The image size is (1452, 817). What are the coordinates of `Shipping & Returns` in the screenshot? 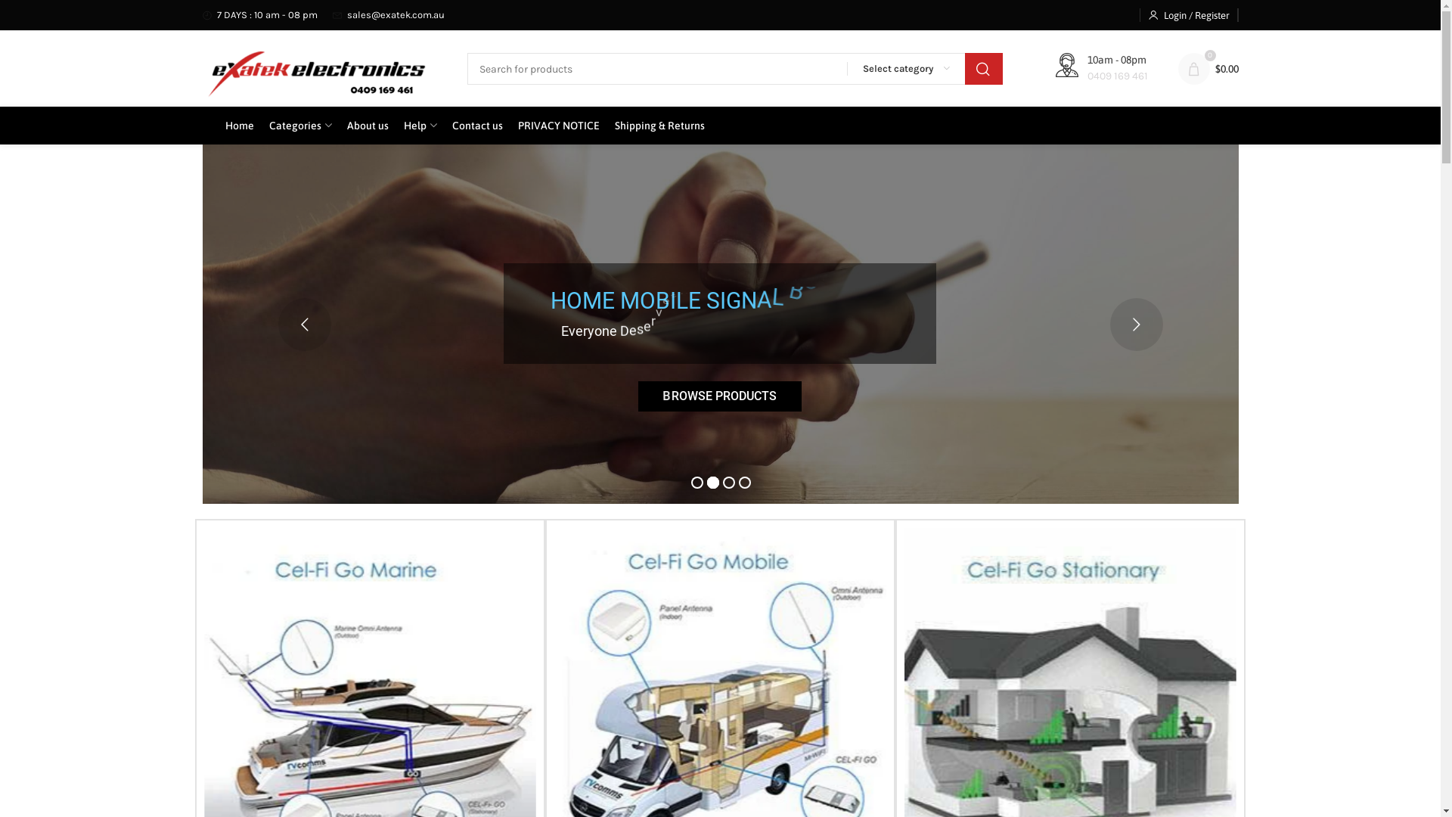 It's located at (659, 126).